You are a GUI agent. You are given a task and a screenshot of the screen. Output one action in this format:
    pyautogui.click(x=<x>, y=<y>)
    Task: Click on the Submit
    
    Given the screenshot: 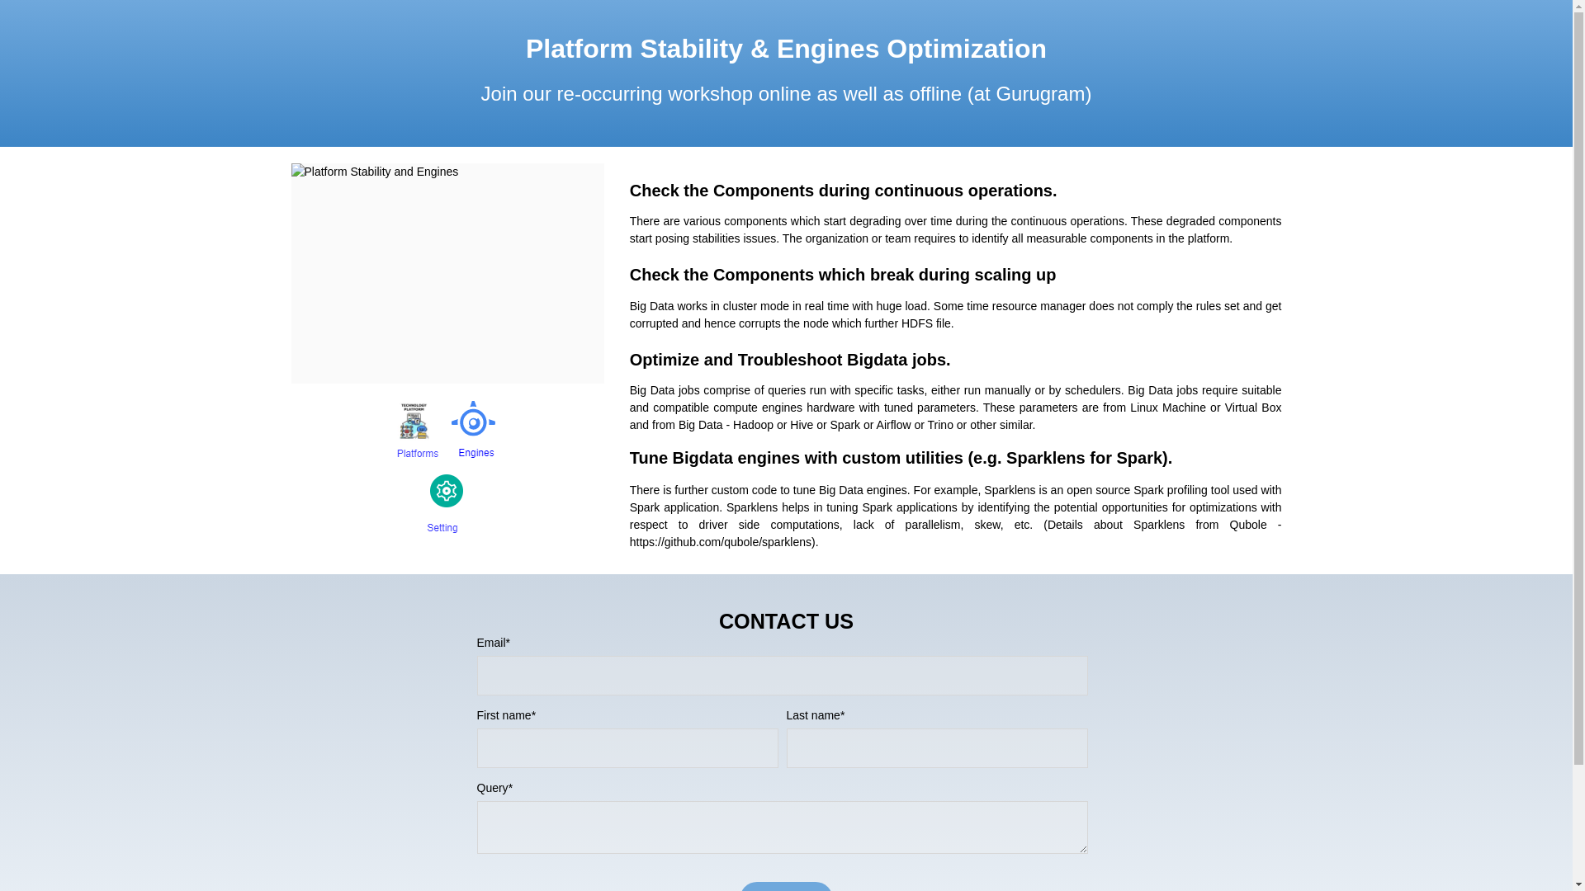 What is the action you would take?
    pyautogui.click(x=786, y=886)
    